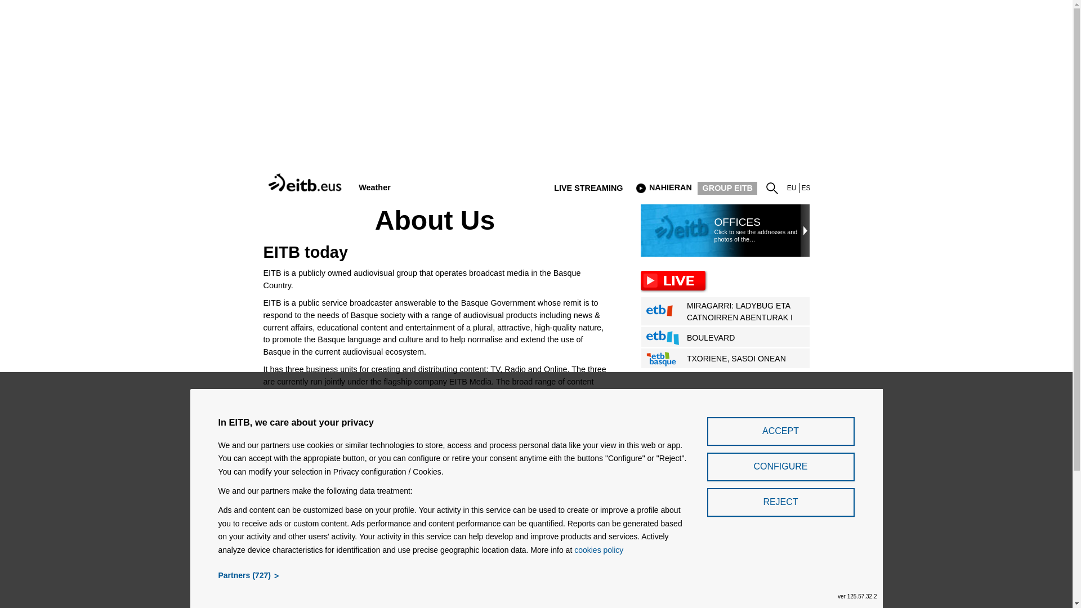  I want to click on Bilatu, so click(775, 186).